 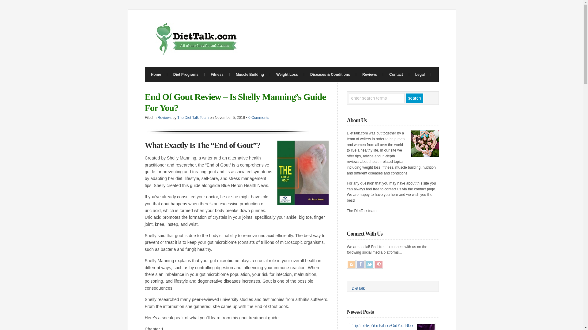 I want to click on Posts by The Diet Talk Team, so click(x=193, y=118).